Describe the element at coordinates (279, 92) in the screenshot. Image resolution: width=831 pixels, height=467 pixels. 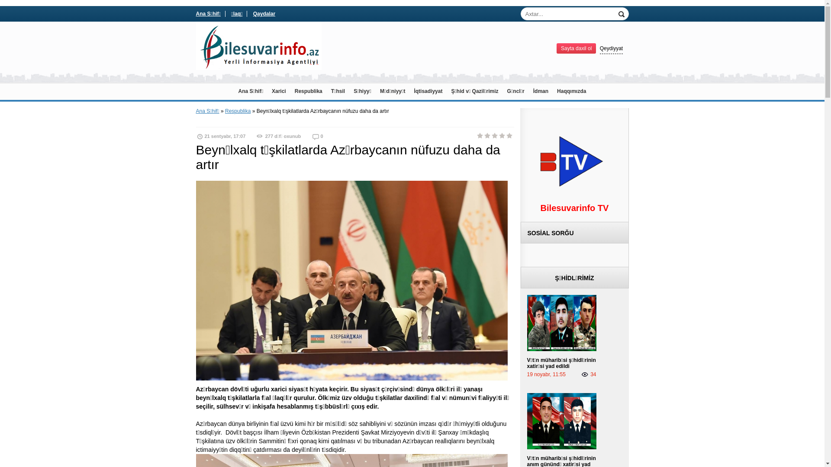
I see `Xarici` at that location.